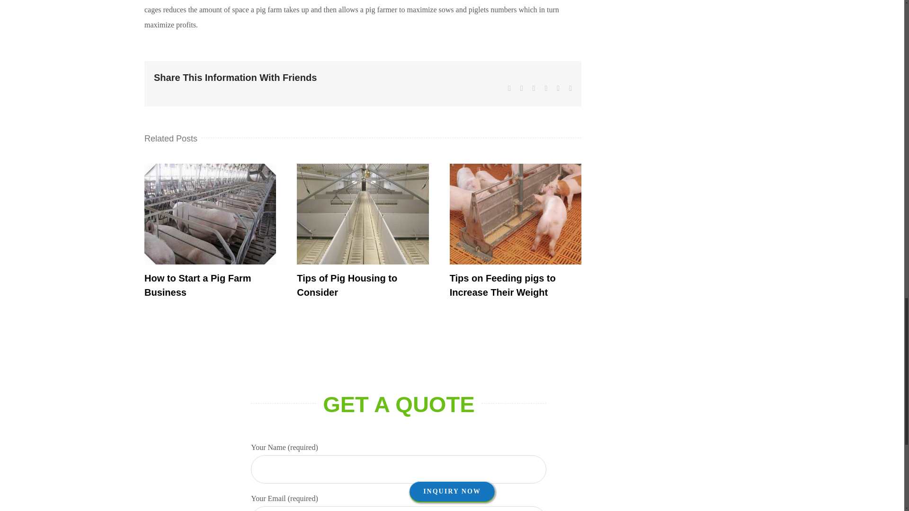 This screenshot has height=511, width=909. I want to click on LinkedIn, so click(534, 88).